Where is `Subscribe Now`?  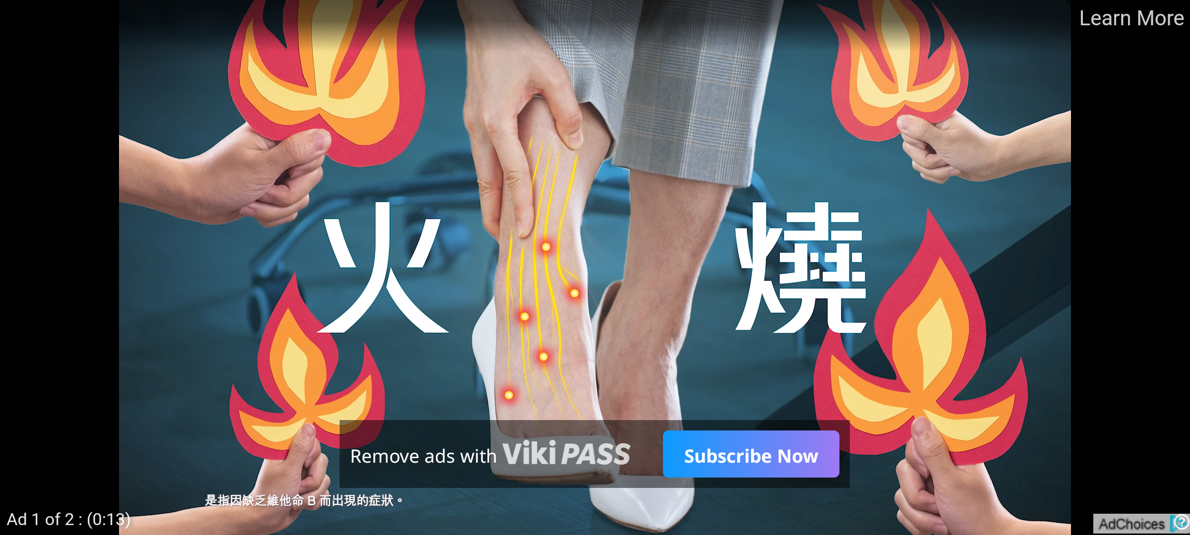 Subscribe Now is located at coordinates (751, 454).